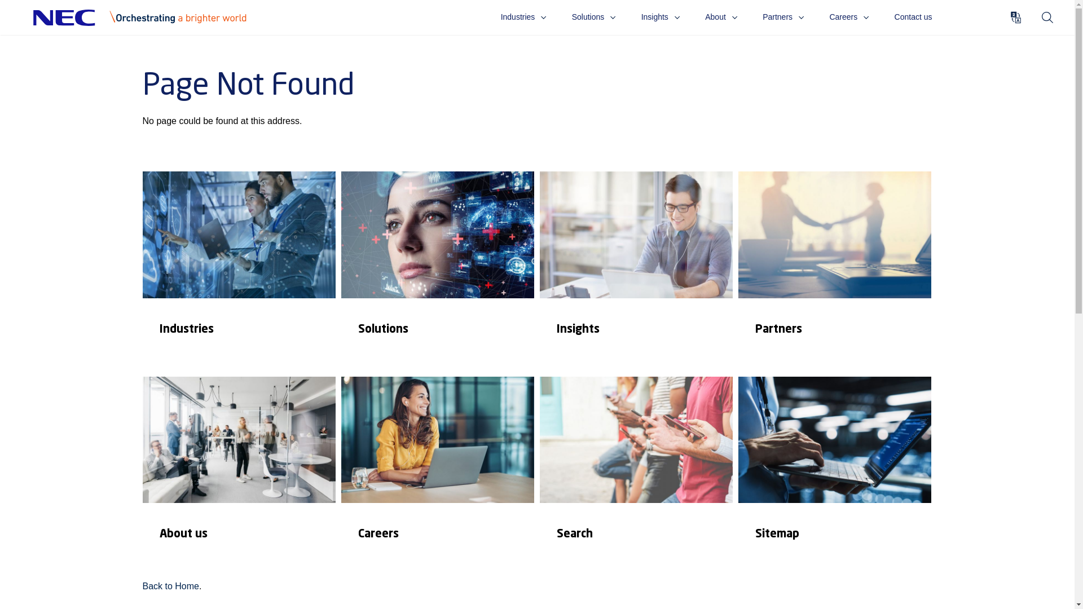 The image size is (1083, 609). What do you see at coordinates (437, 476) in the screenshot?
I see `Careers` at bounding box center [437, 476].